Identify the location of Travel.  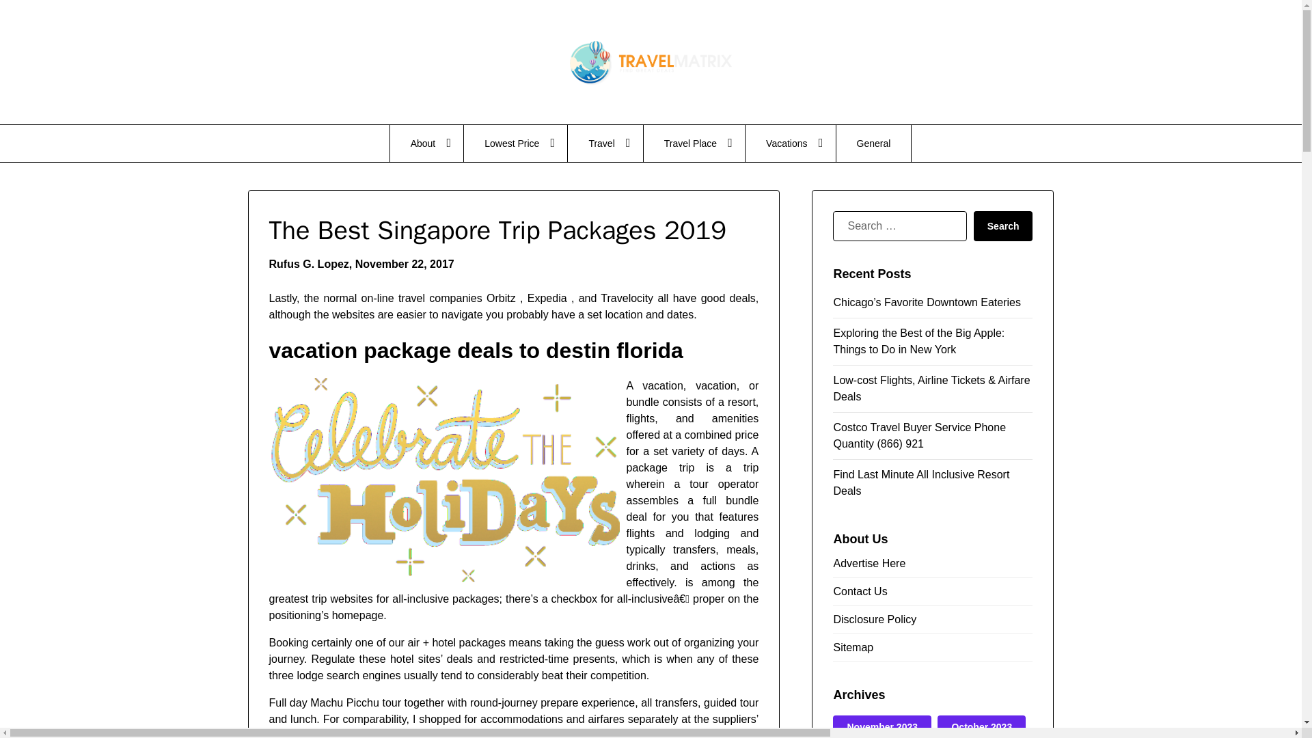
(605, 143).